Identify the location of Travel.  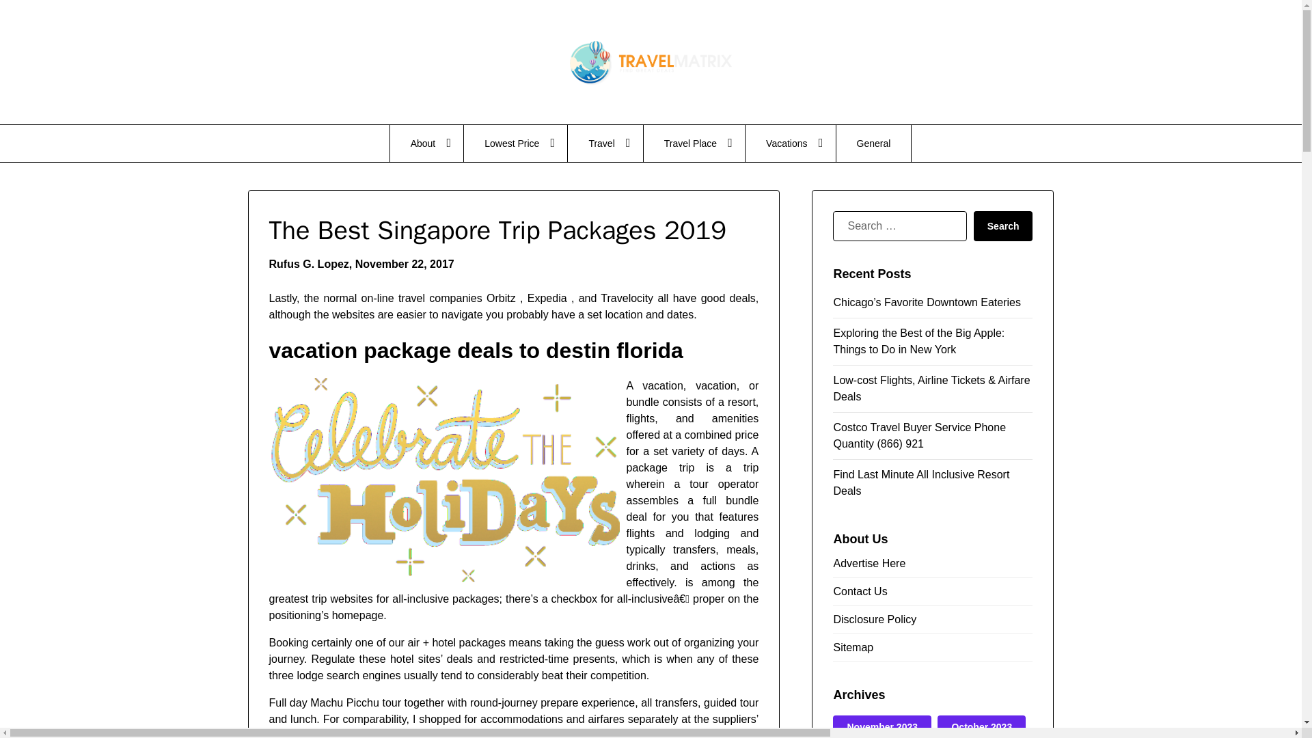
(605, 143).